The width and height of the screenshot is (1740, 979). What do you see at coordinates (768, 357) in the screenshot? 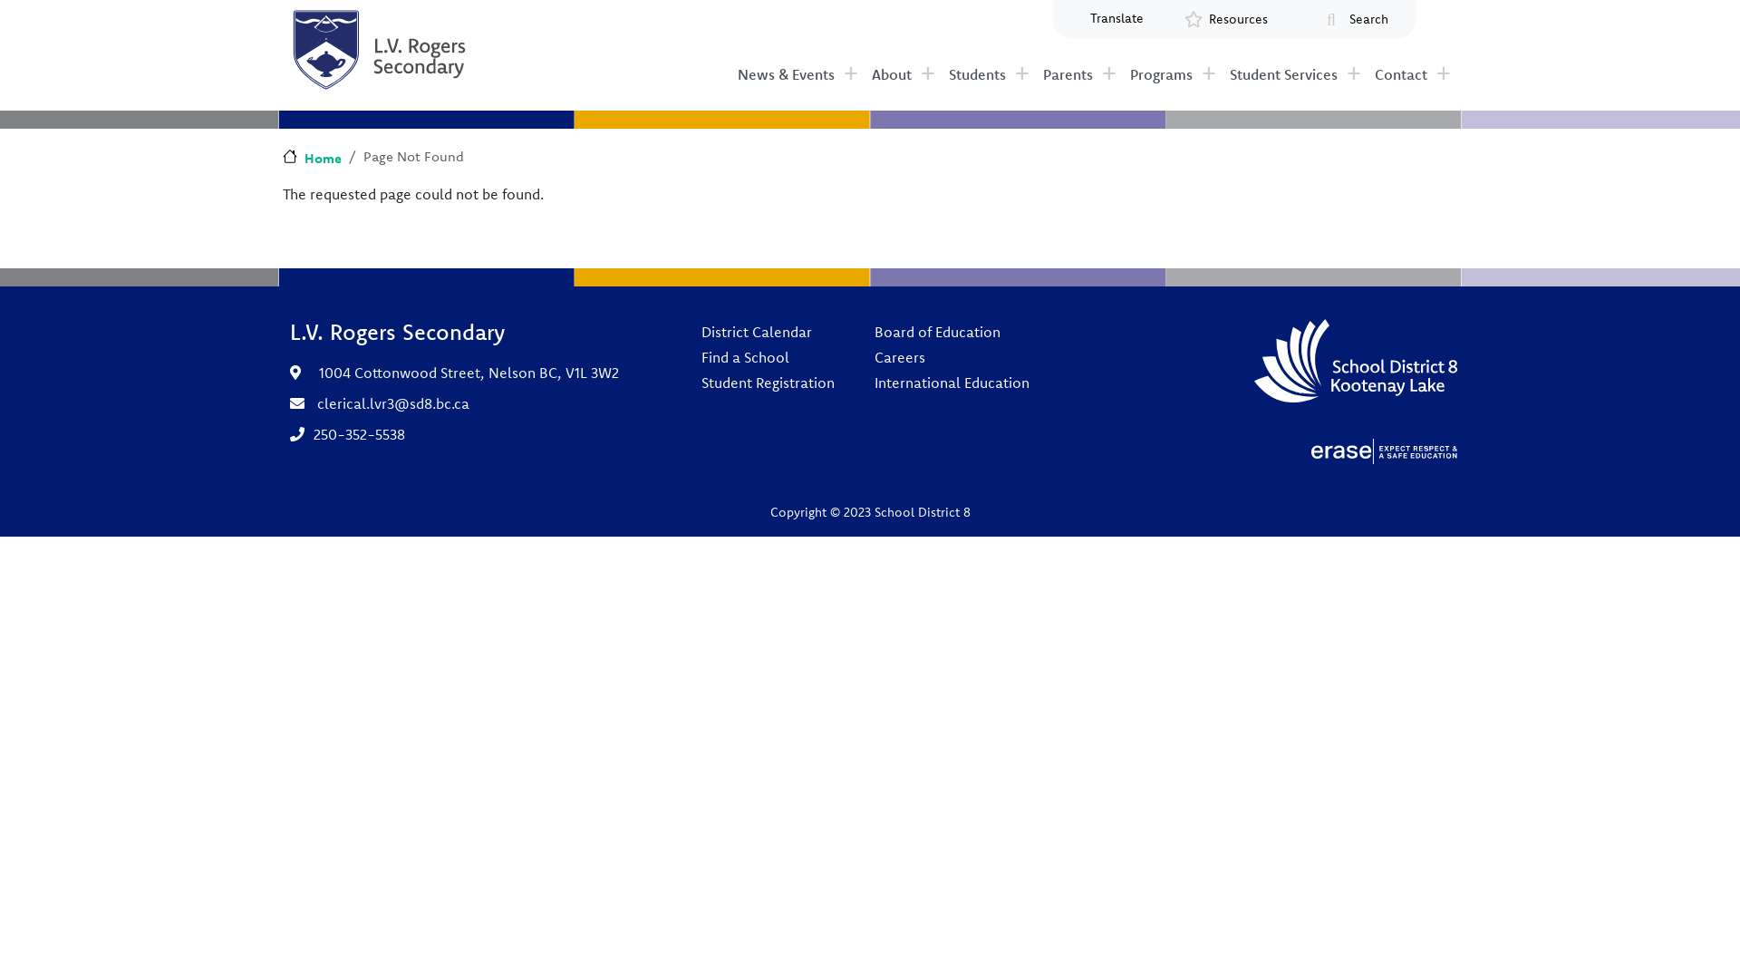
I see `Find a School` at bounding box center [768, 357].